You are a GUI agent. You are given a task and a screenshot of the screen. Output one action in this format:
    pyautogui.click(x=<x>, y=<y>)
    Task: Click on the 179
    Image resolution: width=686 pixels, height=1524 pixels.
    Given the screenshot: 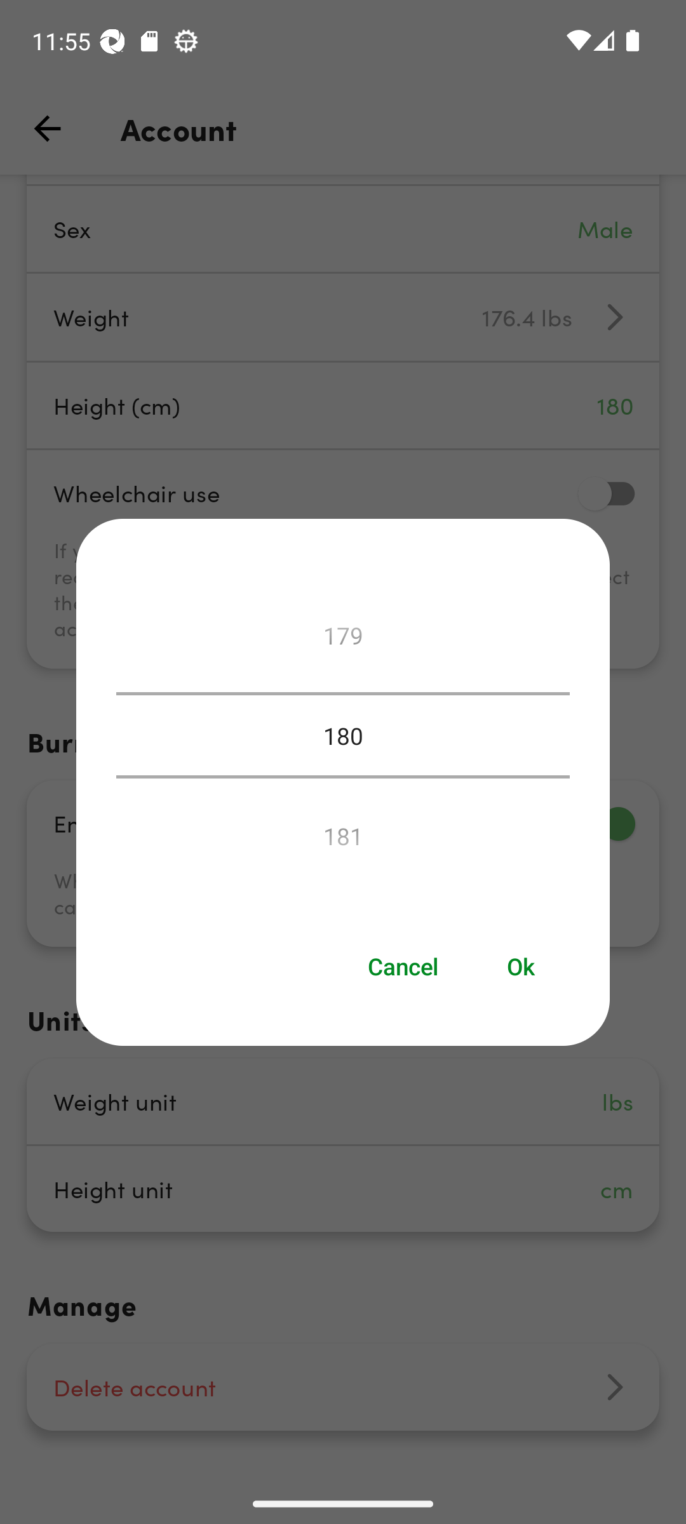 What is the action you would take?
    pyautogui.click(x=343, y=640)
    